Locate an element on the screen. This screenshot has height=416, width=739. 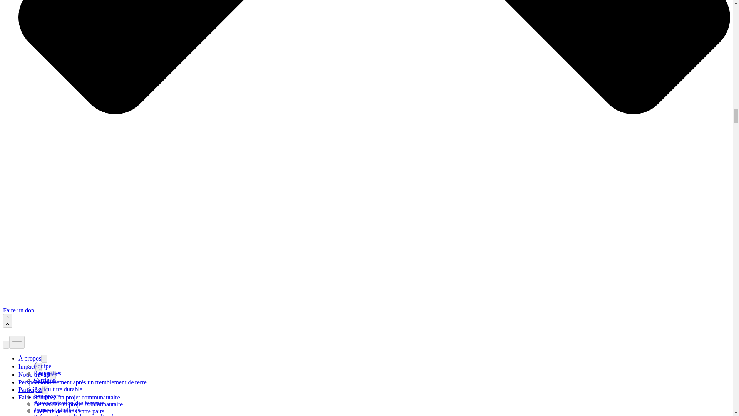
Partenaires is located at coordinates (48, 373).